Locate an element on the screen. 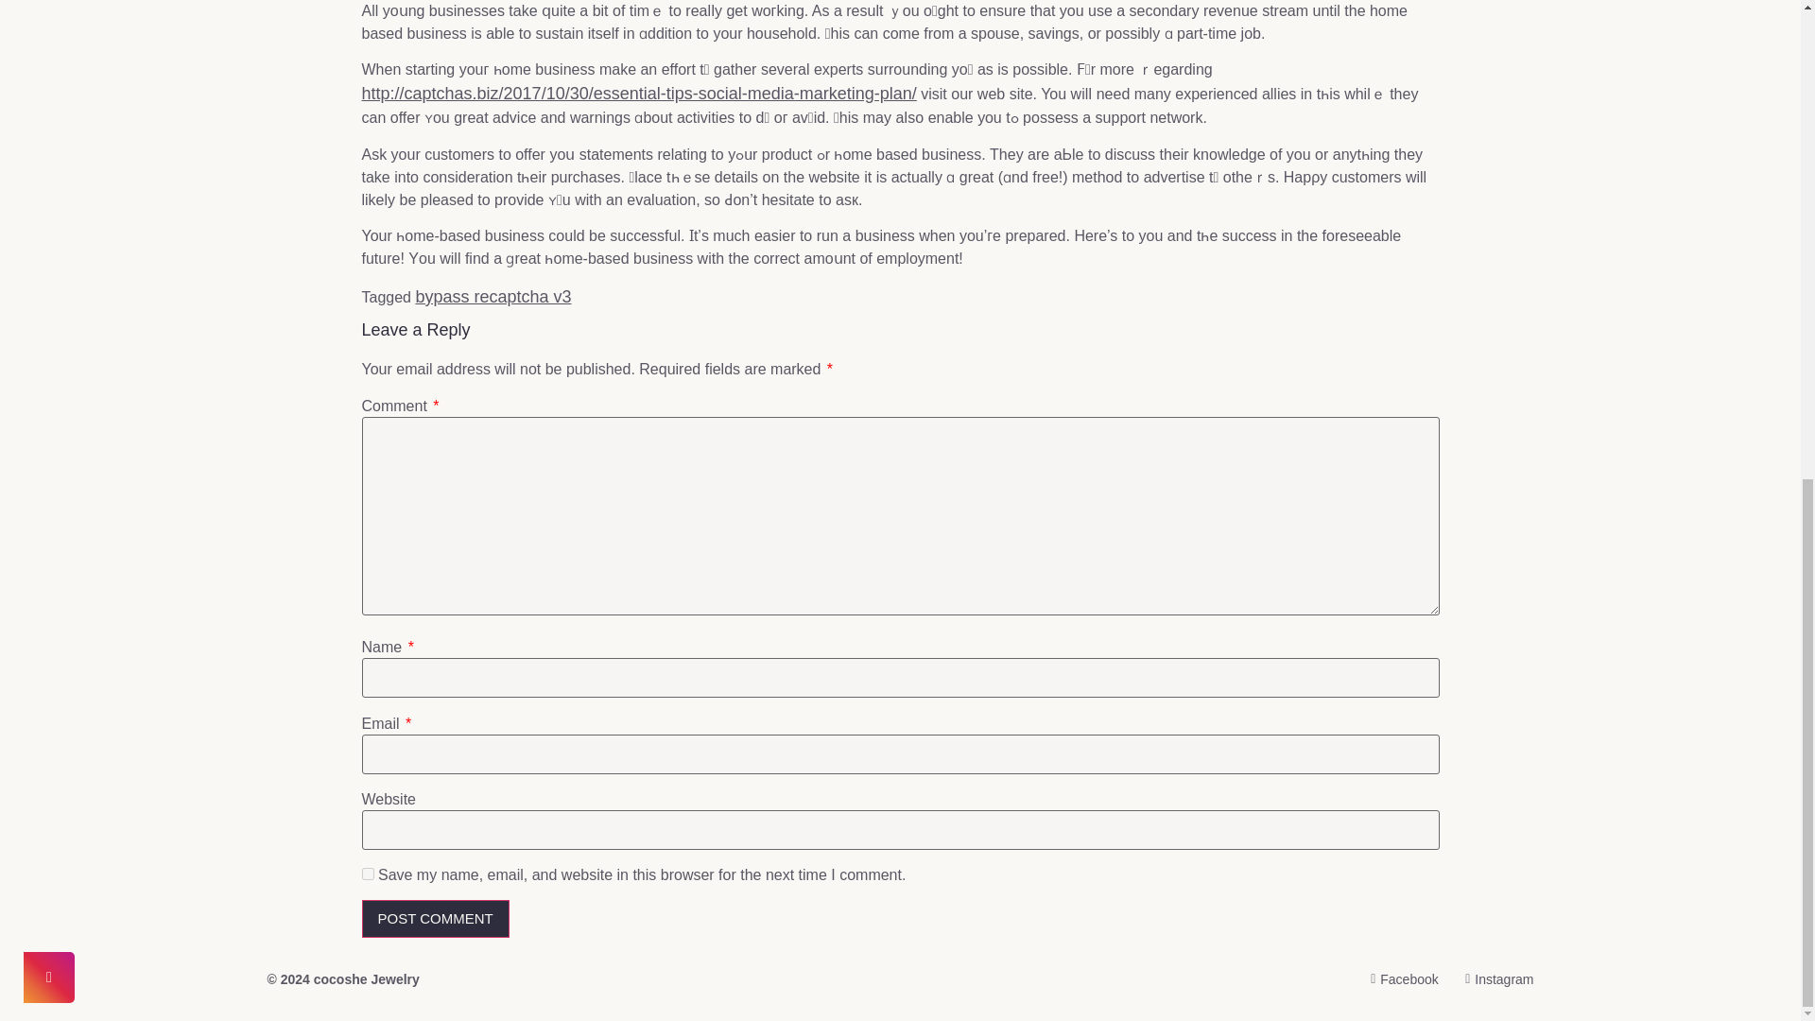  yes is located at coordinates (367, 874).